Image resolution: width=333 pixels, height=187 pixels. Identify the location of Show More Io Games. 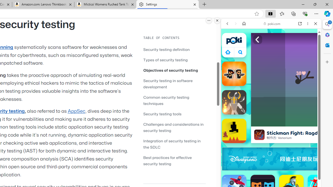
(303, 161).